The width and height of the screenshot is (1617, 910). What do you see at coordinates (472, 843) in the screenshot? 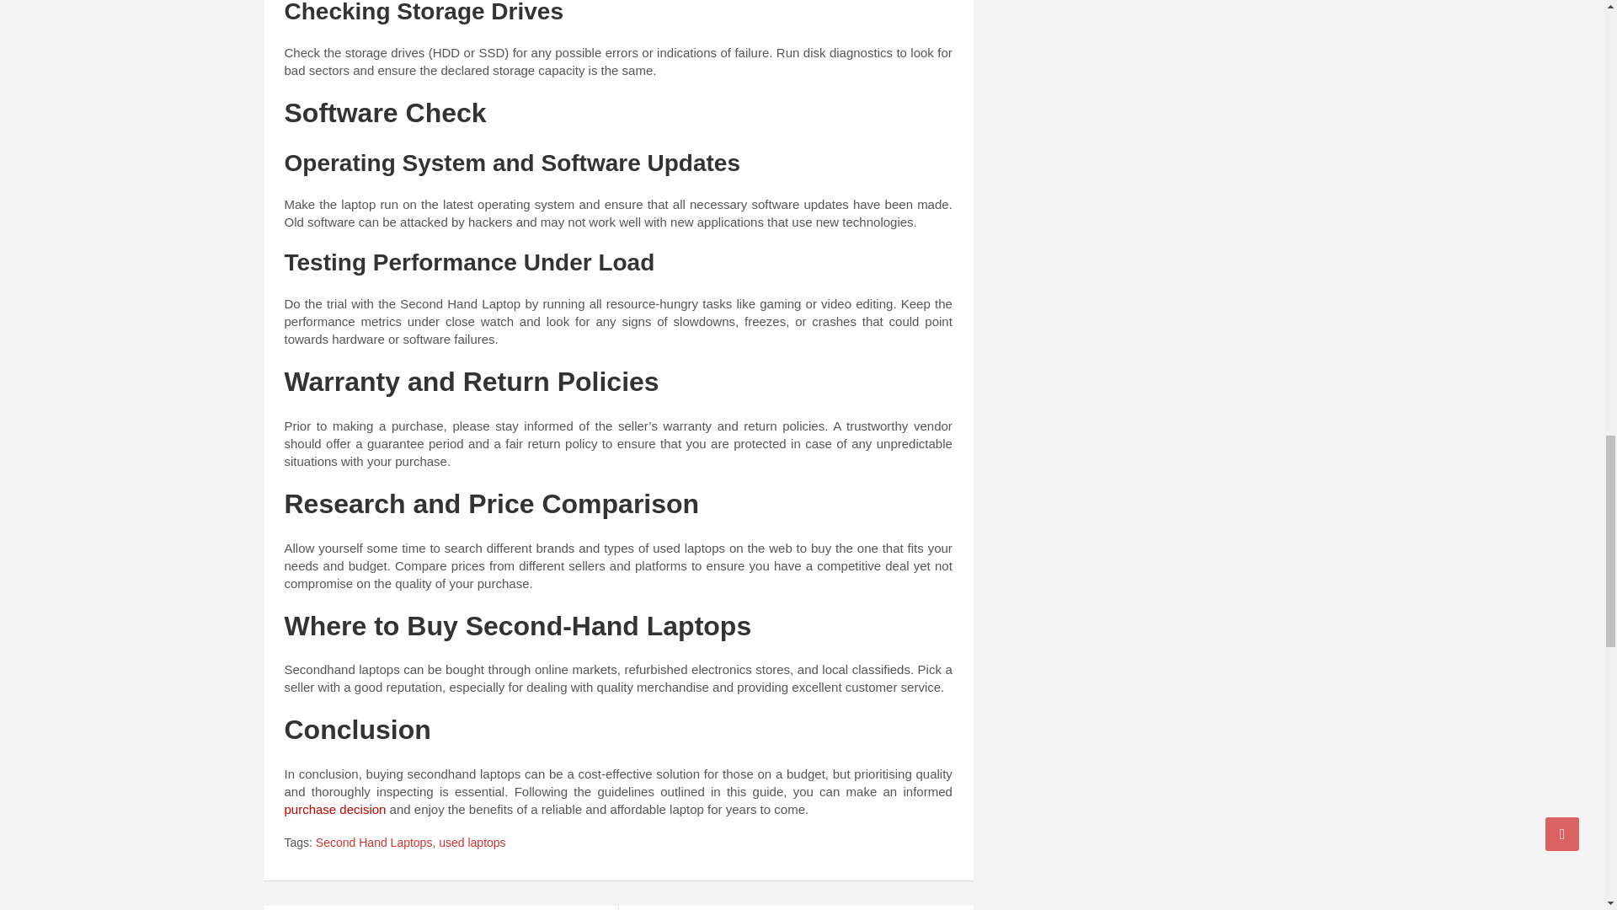
I see `used laptops` at bounding box center [472, 843].